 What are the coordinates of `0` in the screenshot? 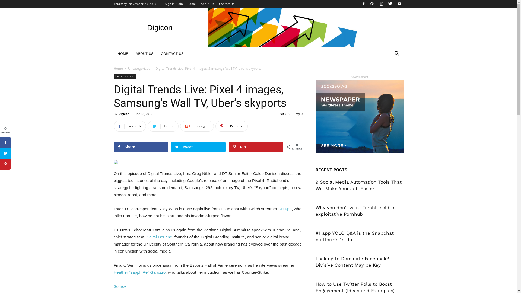 It's located at (300, 114).